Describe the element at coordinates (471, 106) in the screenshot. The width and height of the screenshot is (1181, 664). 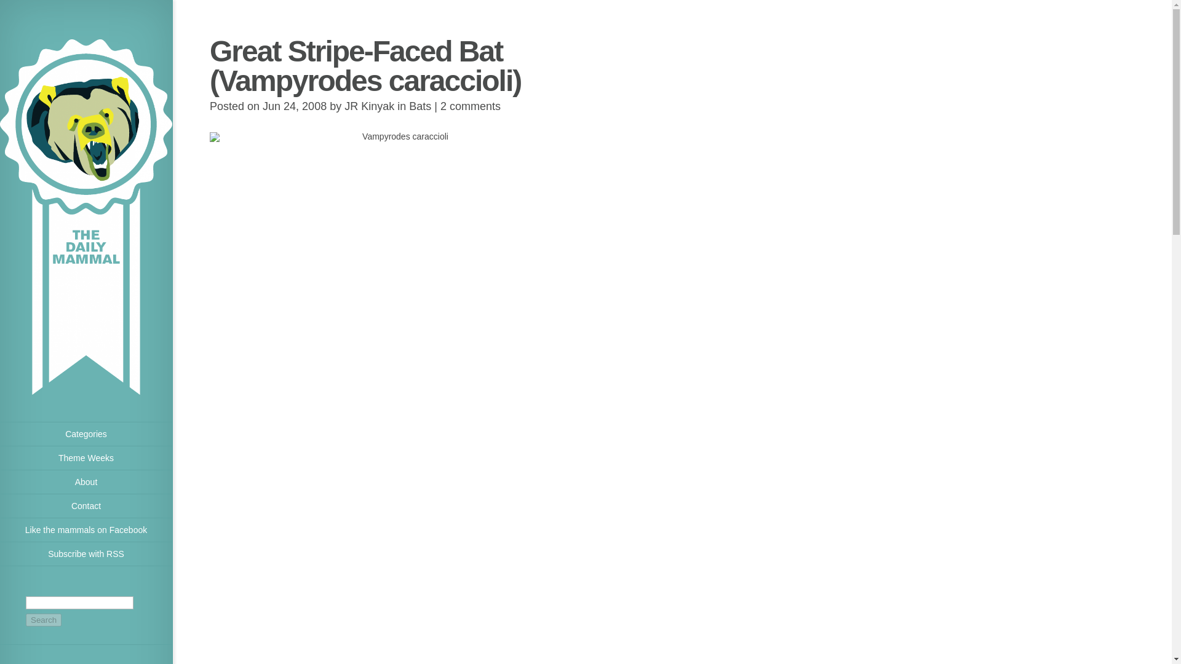
I see `2 comments` at that location.